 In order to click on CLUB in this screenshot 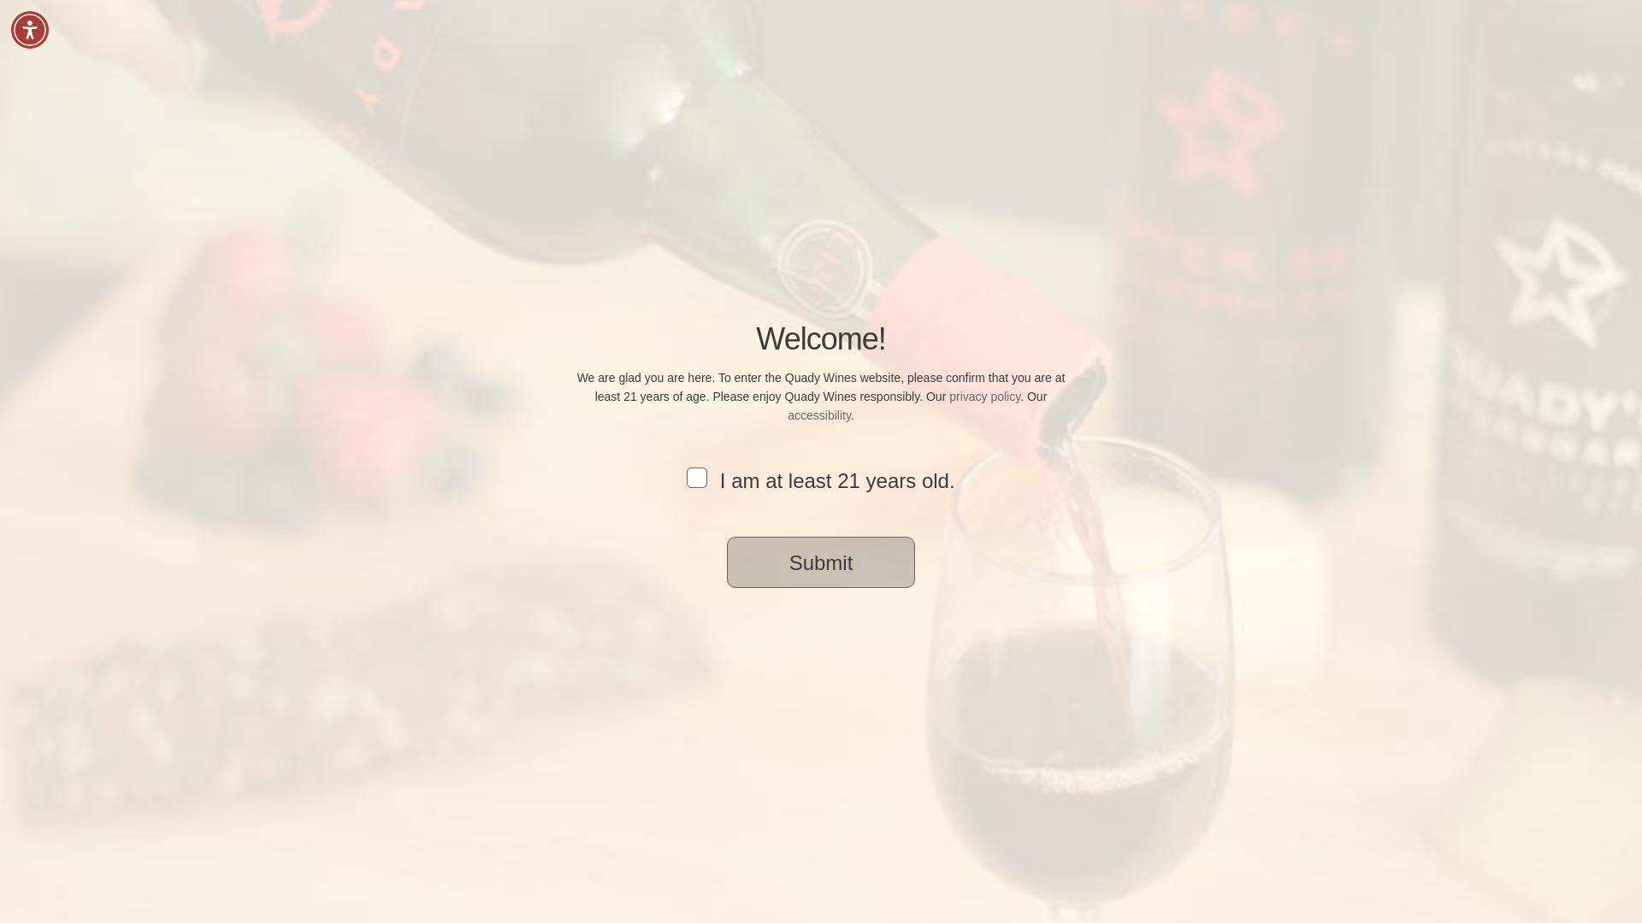, I will do `click(1002, 68)`.